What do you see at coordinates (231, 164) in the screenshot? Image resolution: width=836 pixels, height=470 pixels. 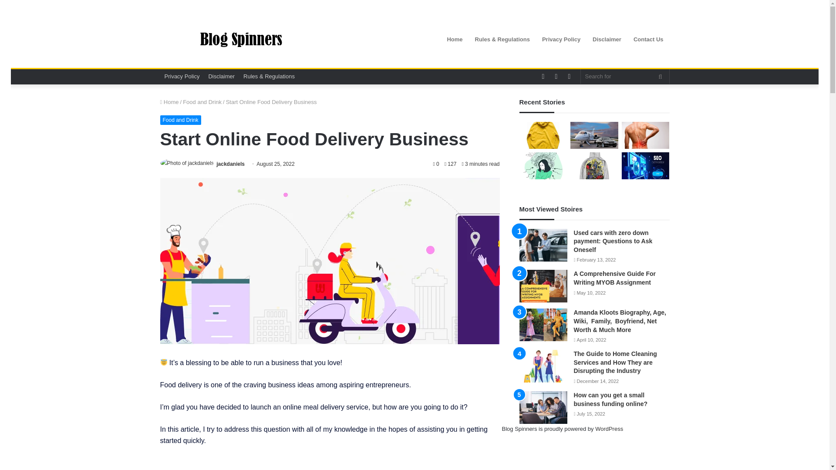 I see `jackdaniels` at bounding box center [231, 164].